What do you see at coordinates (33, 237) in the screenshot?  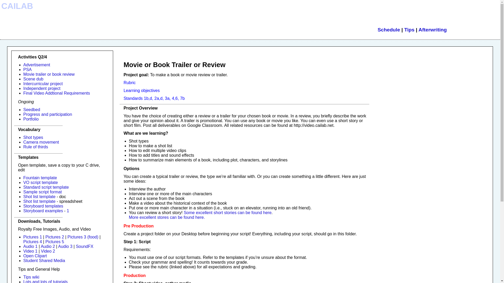 I see `Pictures 1` at bounding box center [33, 237].